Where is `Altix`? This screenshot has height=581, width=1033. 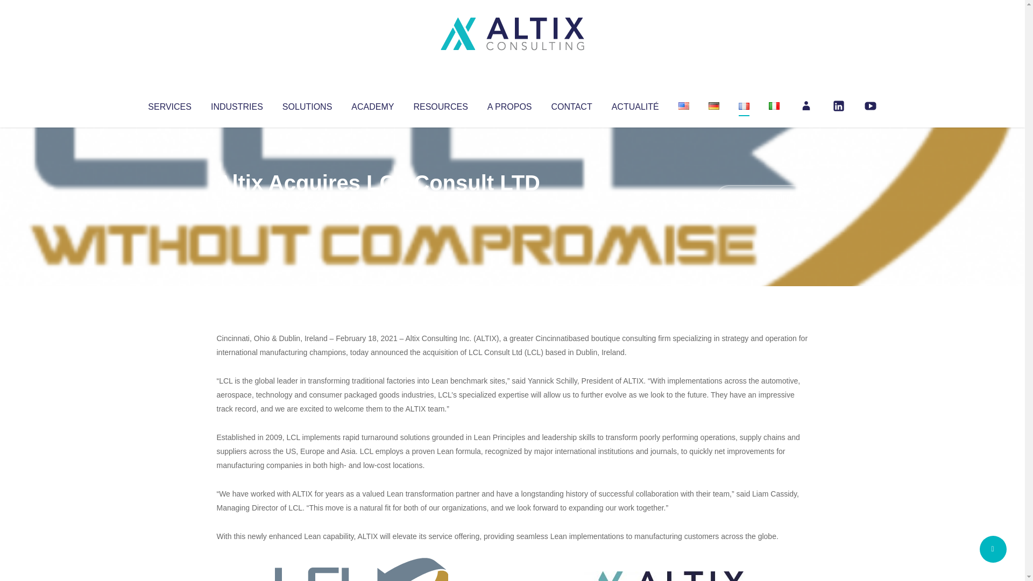
Altix is located at coordinates (237, 204).